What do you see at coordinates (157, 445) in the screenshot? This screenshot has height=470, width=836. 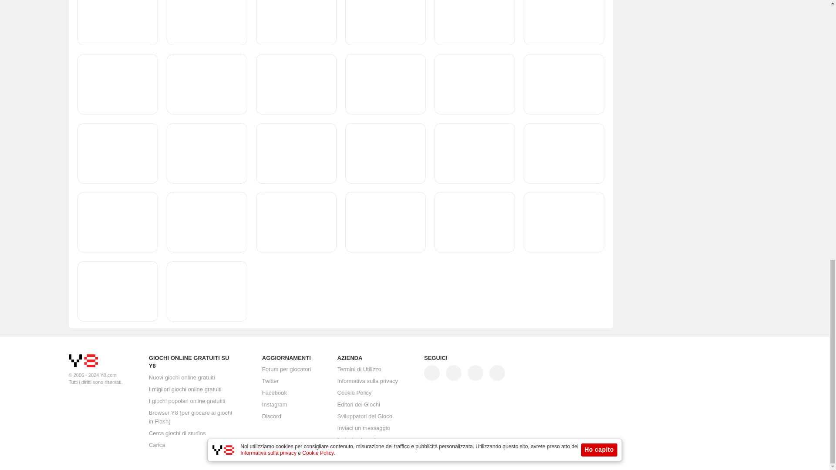 I see `Caricqa il Tuo Contenuto su Y8` at bounding box center [157, 445].